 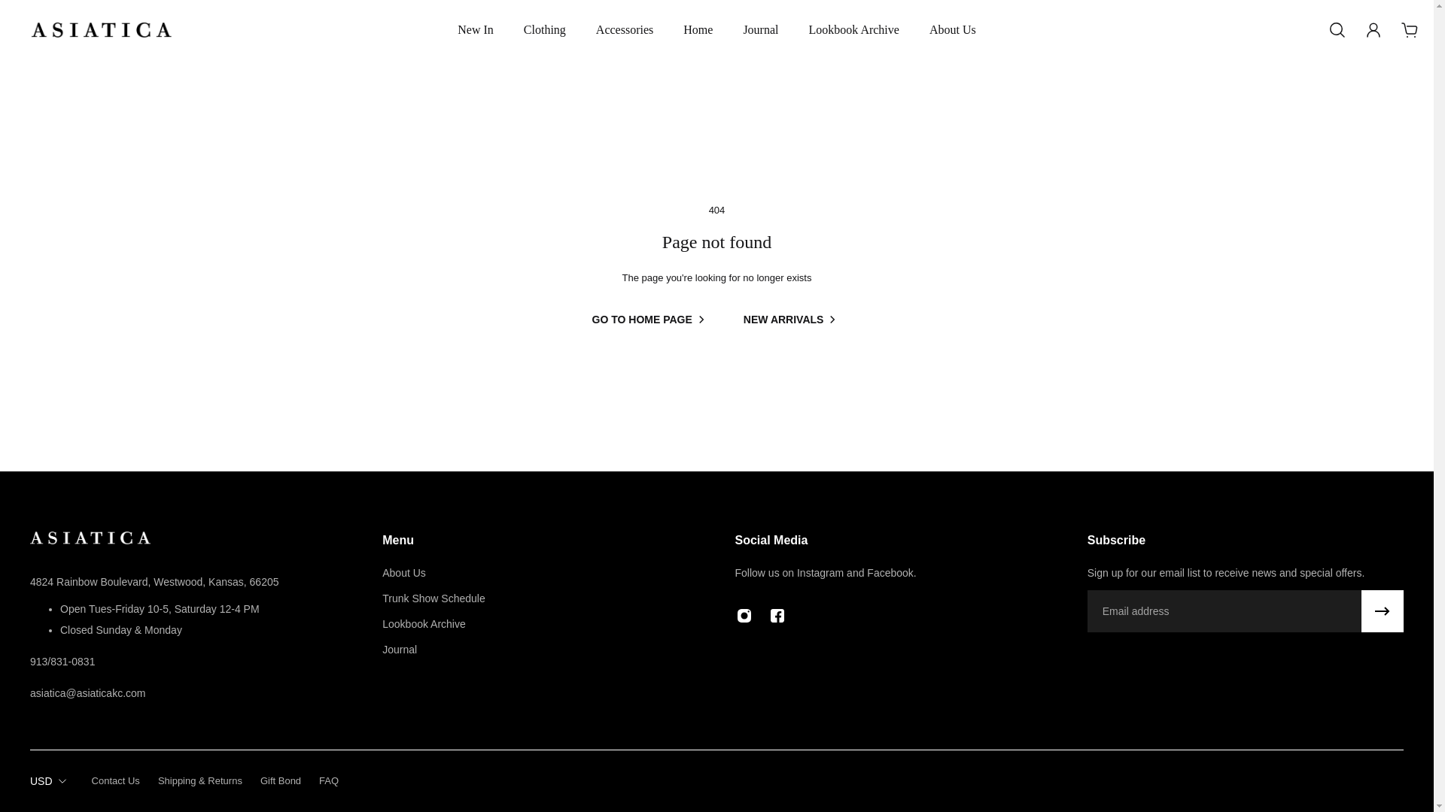 I want to click on Home, so click(x=698, y=38).